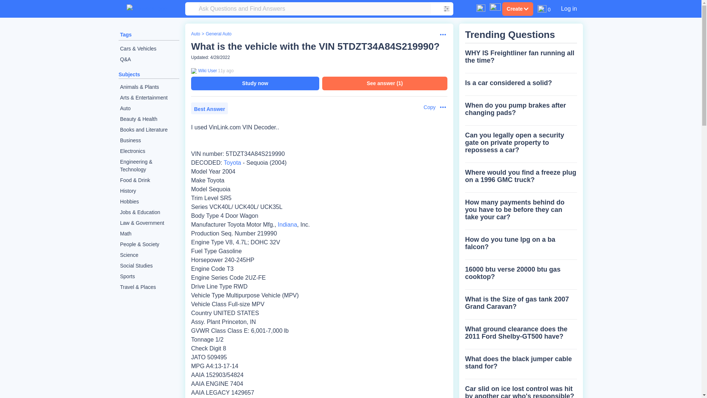 The image size is (707, 398). Describe the element at coordinates (149, 202) in the screenshot. I see `Hobbies` at that location.